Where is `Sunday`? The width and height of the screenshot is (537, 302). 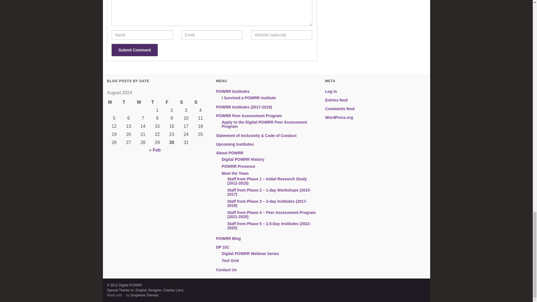
Sunday is located at coordinates (200, 102).